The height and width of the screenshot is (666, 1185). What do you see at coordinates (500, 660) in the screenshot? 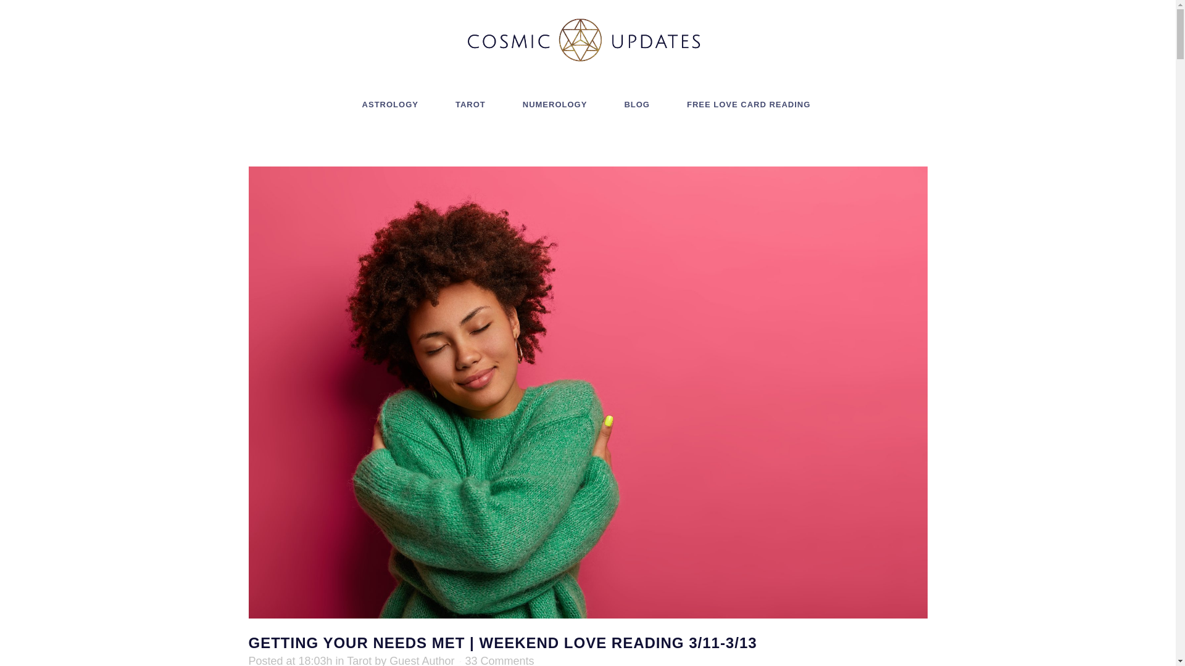
I see `33 Comments` at bounding box center [500, 660].